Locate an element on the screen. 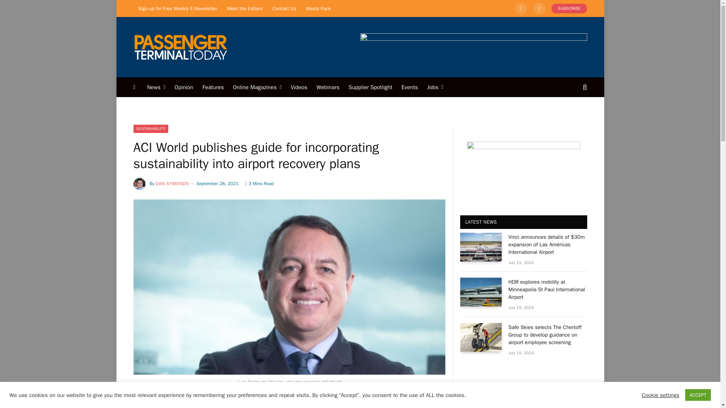 The height and width of the screenshot is (408, 726). Posts by Dan Symonds is located at coordinates (172, 184).